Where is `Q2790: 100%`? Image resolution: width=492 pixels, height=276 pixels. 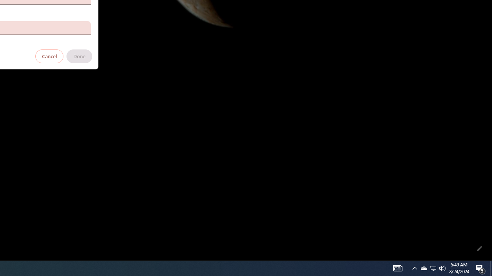 Q2790: 100% is located at coordinates (442, 268).